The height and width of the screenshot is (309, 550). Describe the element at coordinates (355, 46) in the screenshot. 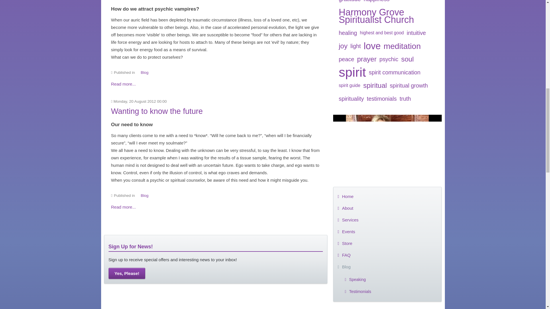

I see `3 items tagged with light` at that location.